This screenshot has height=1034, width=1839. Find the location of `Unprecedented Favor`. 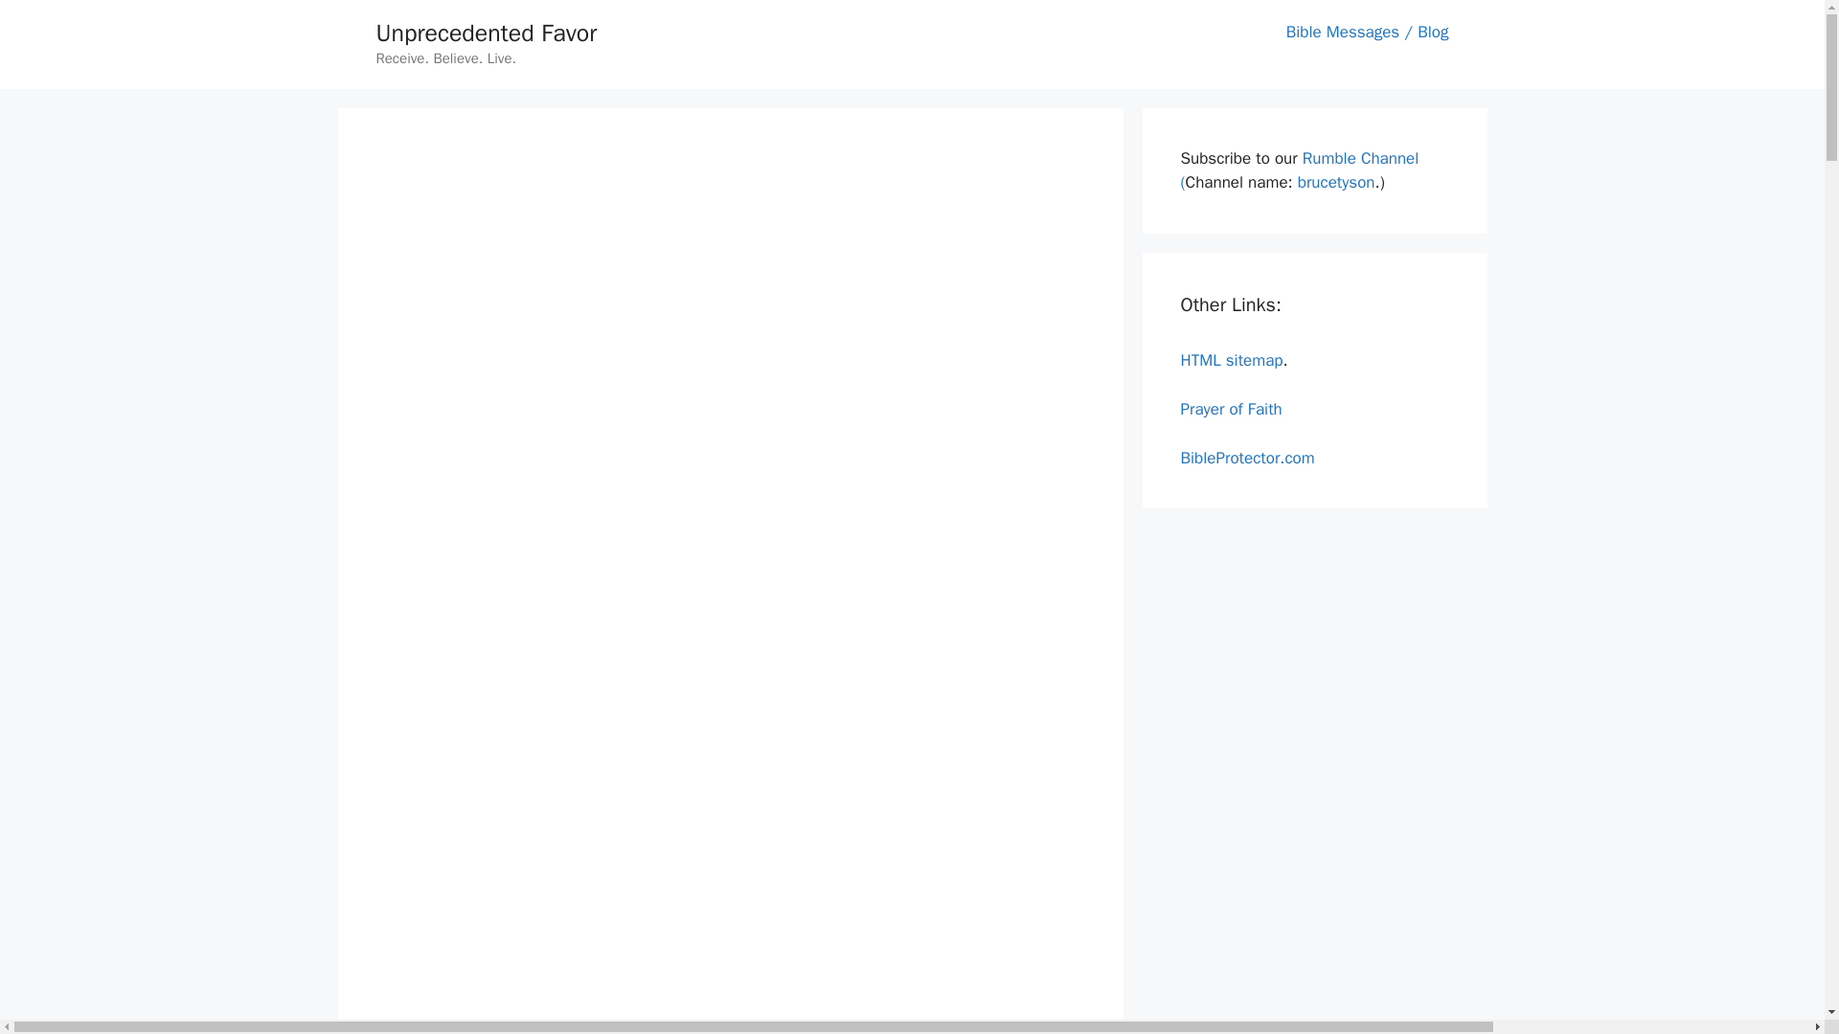

Unprecedented Favor is located at coordinates (485, 33).